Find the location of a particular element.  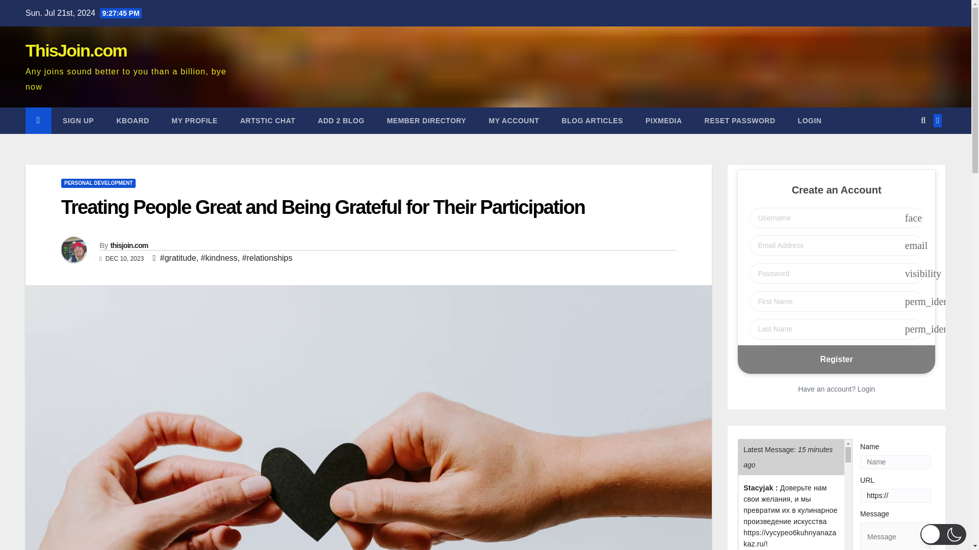

KBOARD is located at coordinates (133, 120).